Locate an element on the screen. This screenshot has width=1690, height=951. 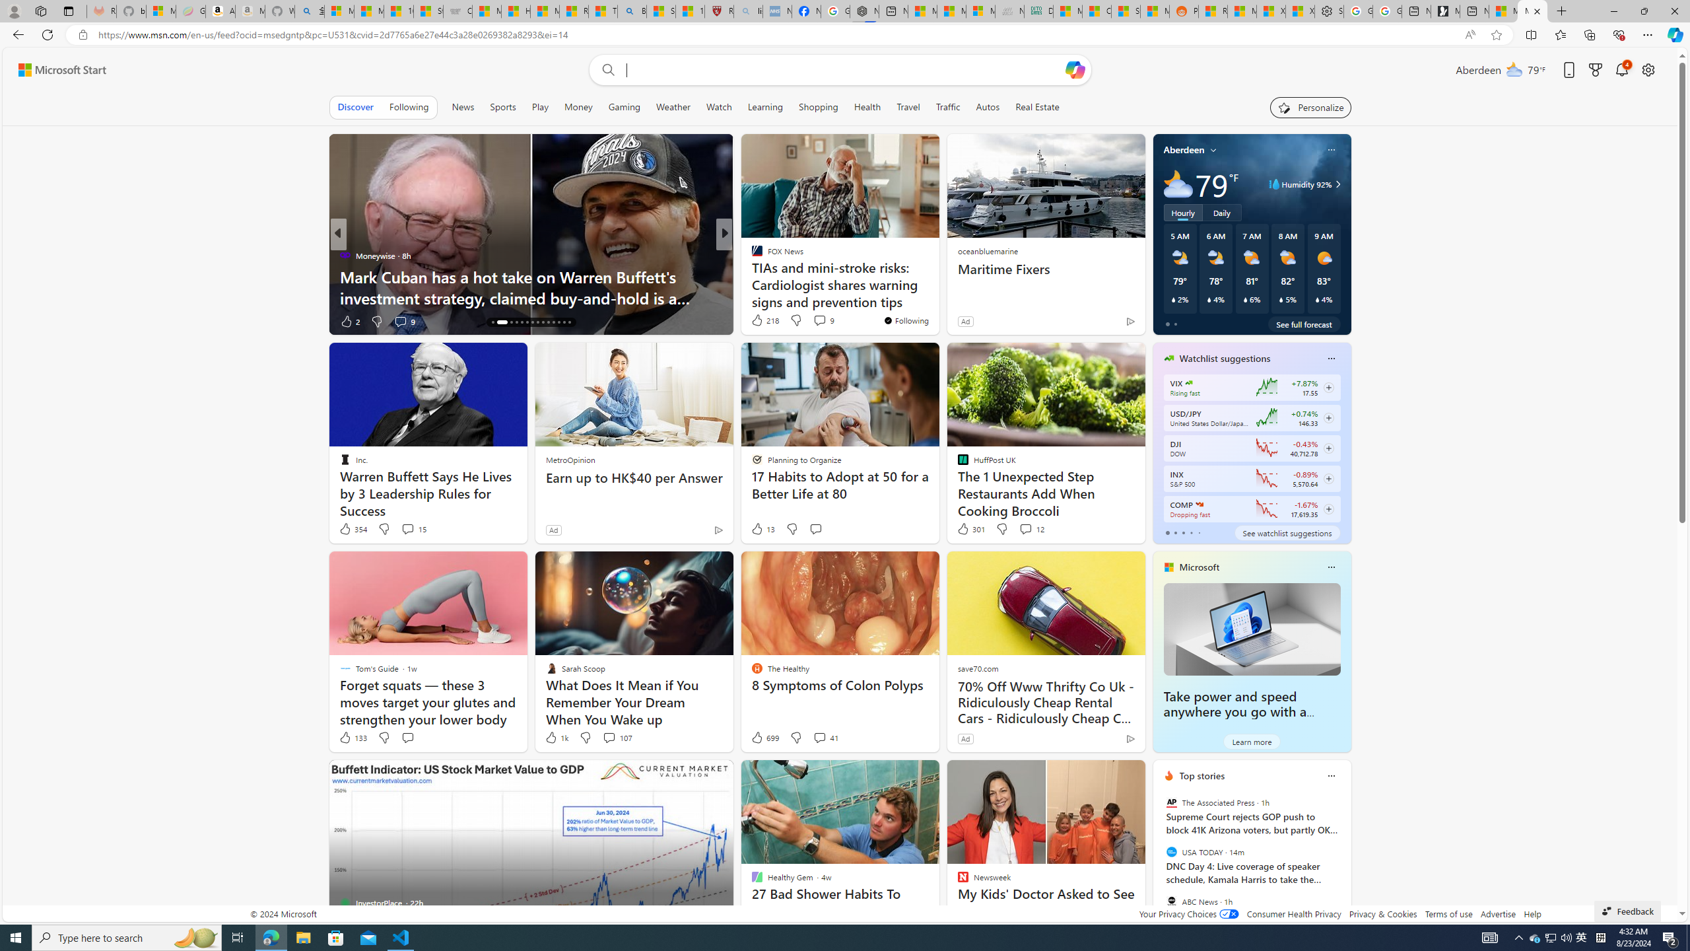
ABC News is located at coordinates (1171, 901).